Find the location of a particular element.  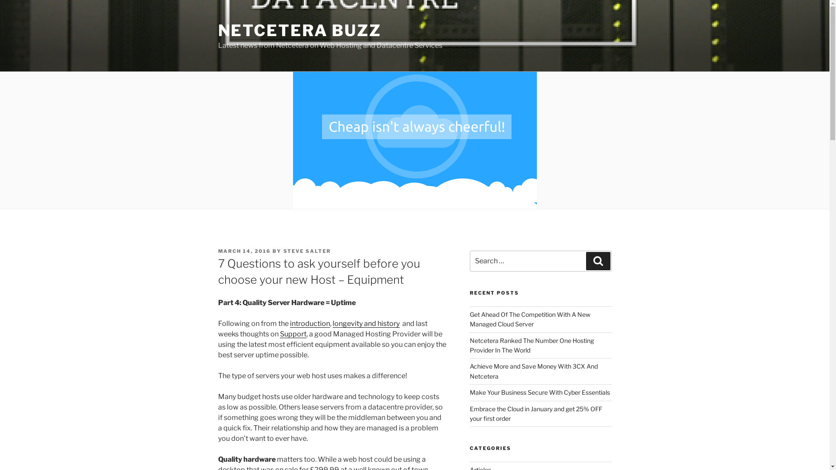

Get Ahead Of The Competition With A New Managed Cloud Server is located at coordinates (530, 319).